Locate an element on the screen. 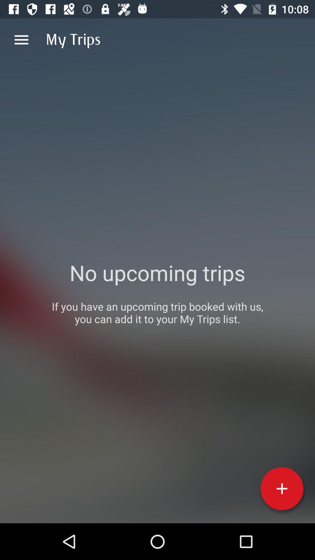  open options is located at coordinates (22, 40).